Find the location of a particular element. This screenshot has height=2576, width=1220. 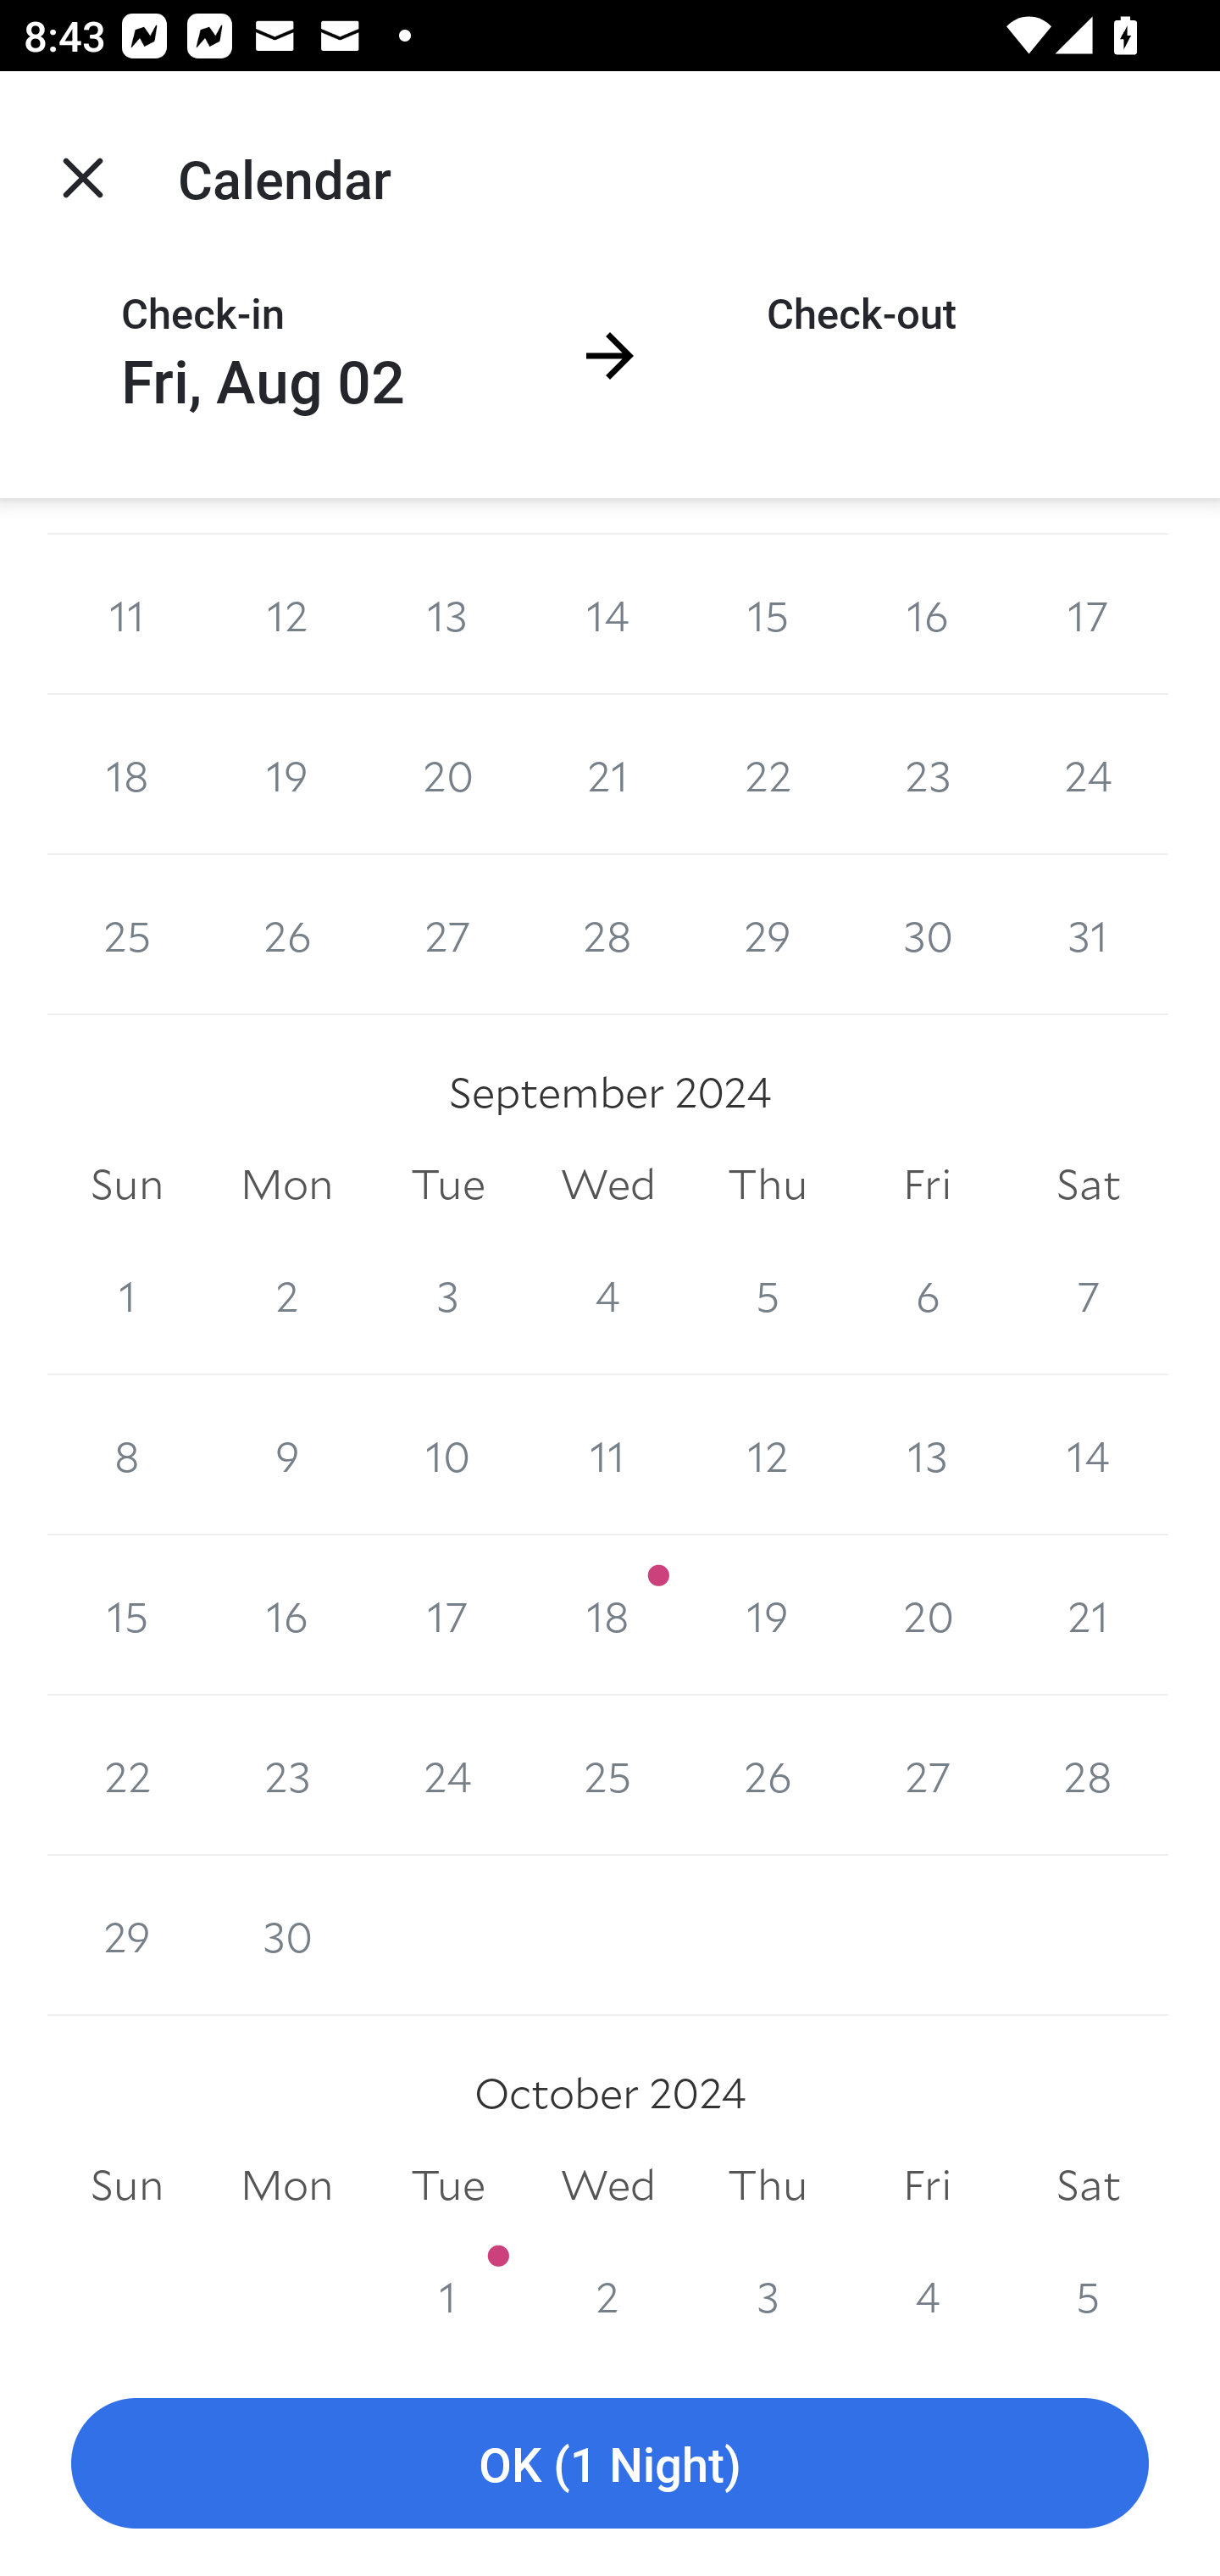

25 25 August 2024 is located at coordinates (127, 935).